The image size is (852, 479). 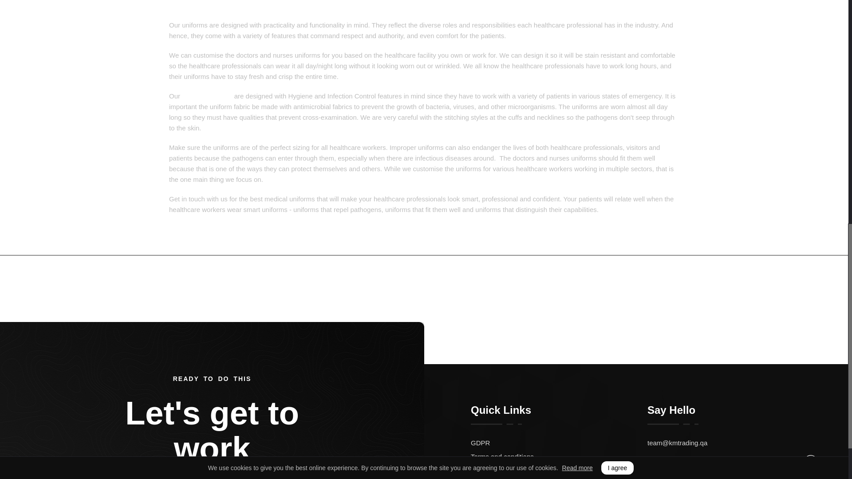 What do you see at coordinates (207, 96) in the screenshot?
I see `medical uniforms` at bounding box center [207, 96].